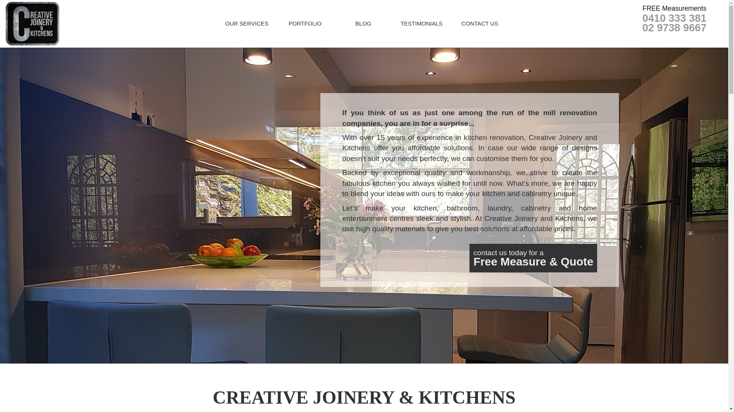  I want to click on OUR SERVICES, so click(247, 24).